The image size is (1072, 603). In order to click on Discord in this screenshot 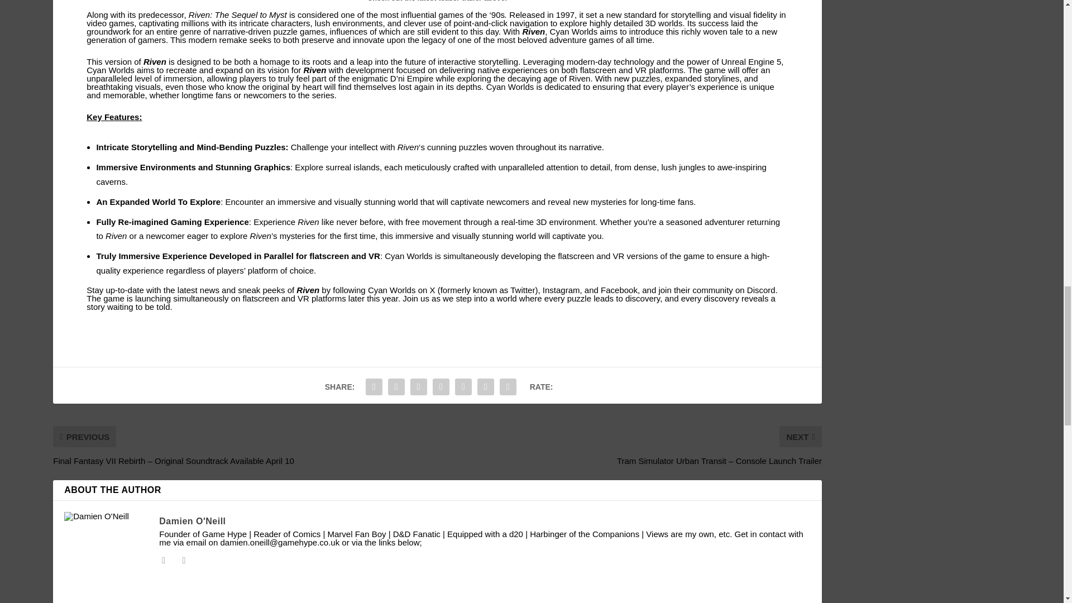, I will do `click(761, 290)`.